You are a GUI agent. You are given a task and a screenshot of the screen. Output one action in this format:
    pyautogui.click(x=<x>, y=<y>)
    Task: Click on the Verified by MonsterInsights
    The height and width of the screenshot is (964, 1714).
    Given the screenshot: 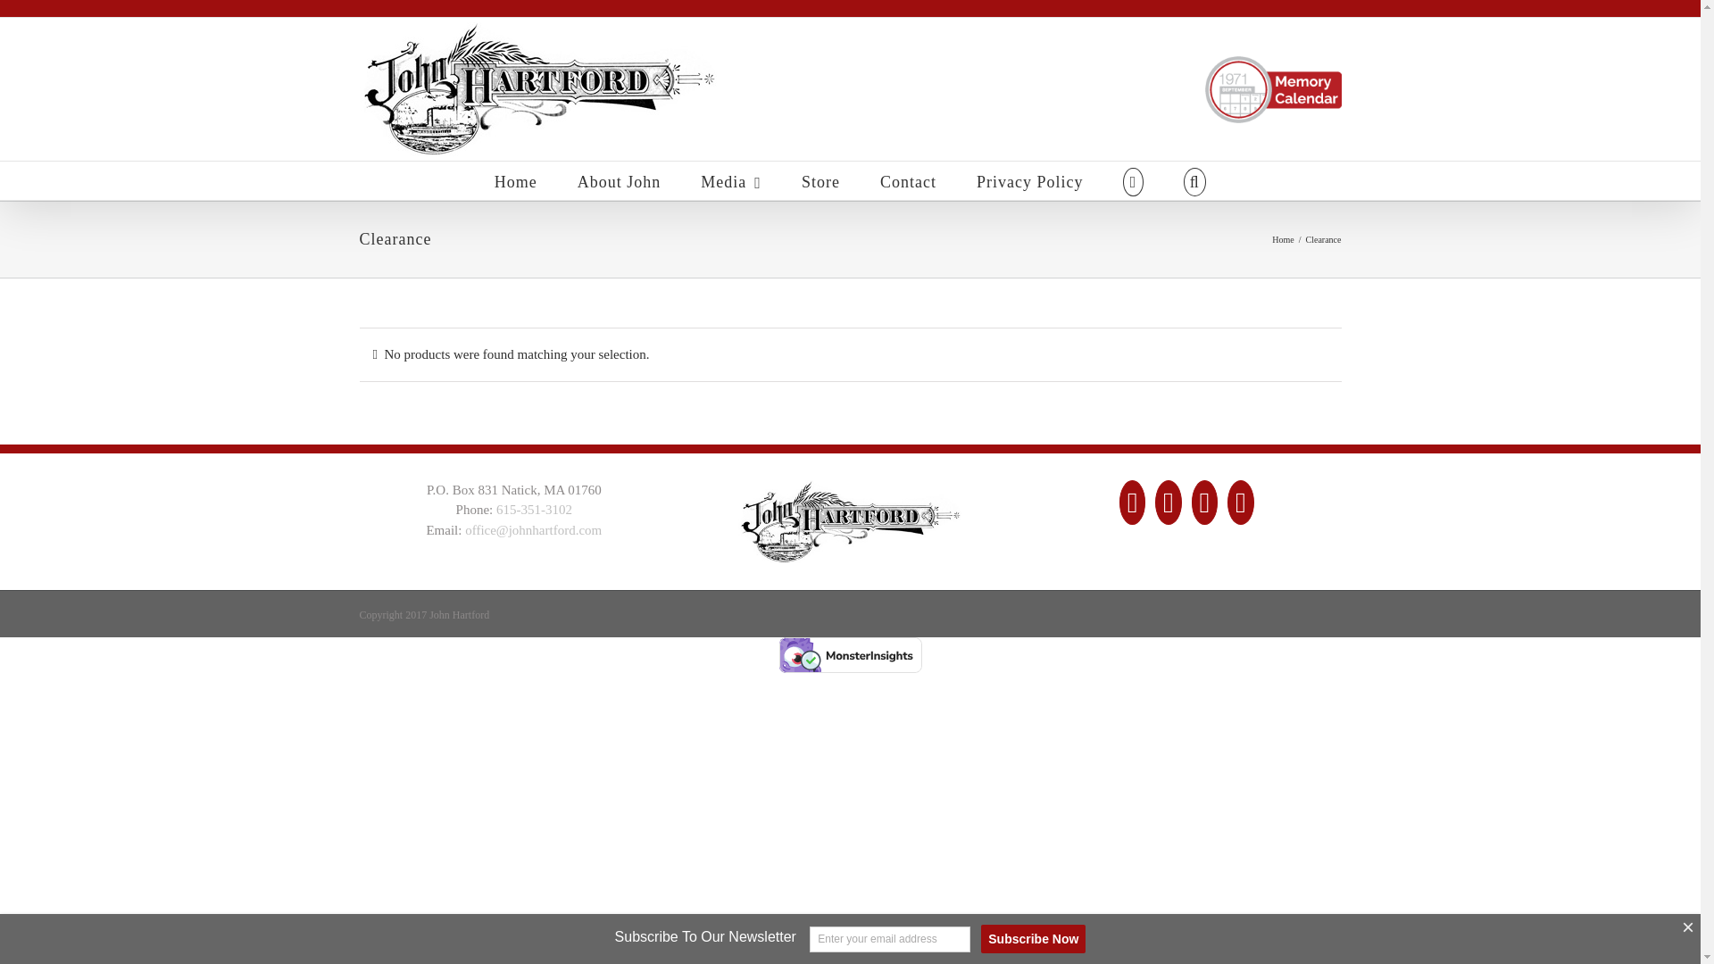 What is the action you would take?
    pyautogui.click(x=850, y=654)
    